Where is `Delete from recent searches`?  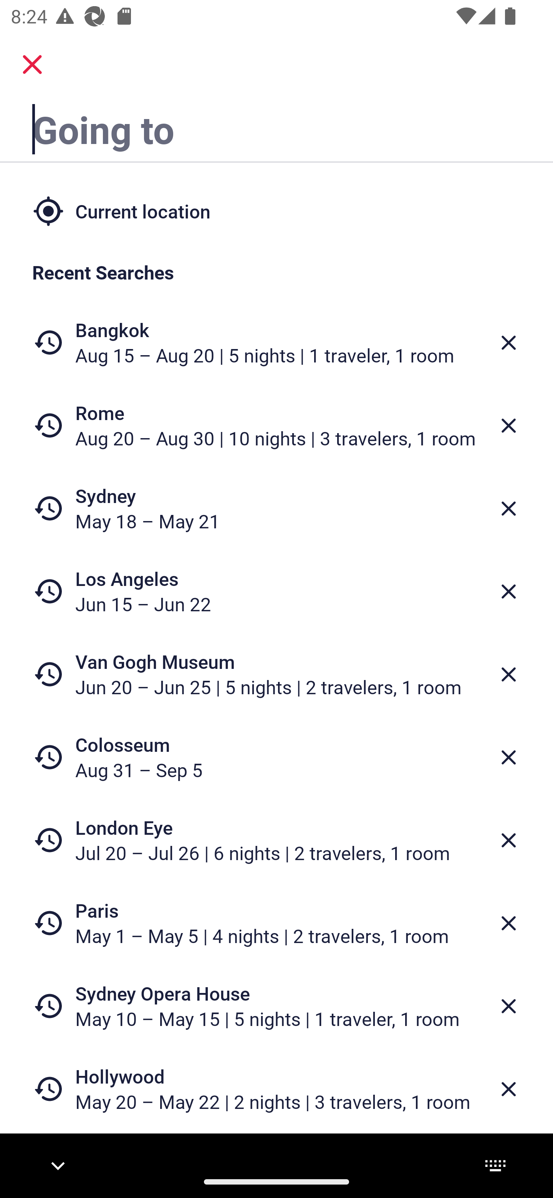 Delete from recent searches is located at coordinates (508, 509).